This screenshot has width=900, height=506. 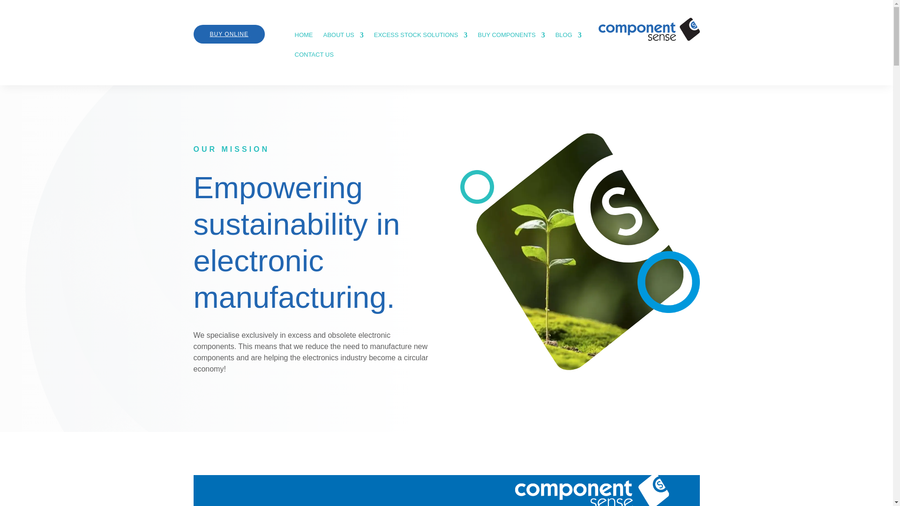 I want to click on HOME, so click(x=303, y=39).